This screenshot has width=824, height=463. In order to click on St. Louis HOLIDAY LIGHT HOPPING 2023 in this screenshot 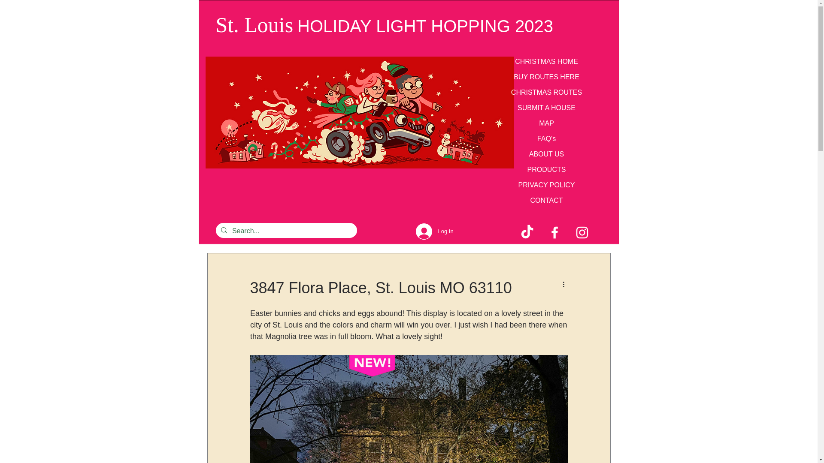, I will do `click(384, 27)`.